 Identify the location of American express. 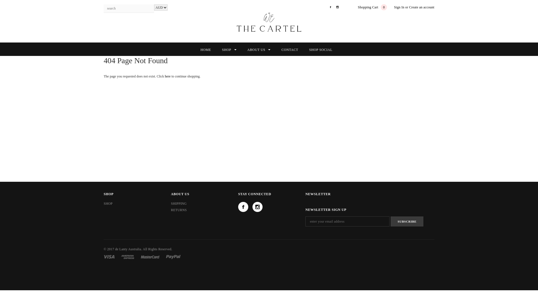
(128, 257).